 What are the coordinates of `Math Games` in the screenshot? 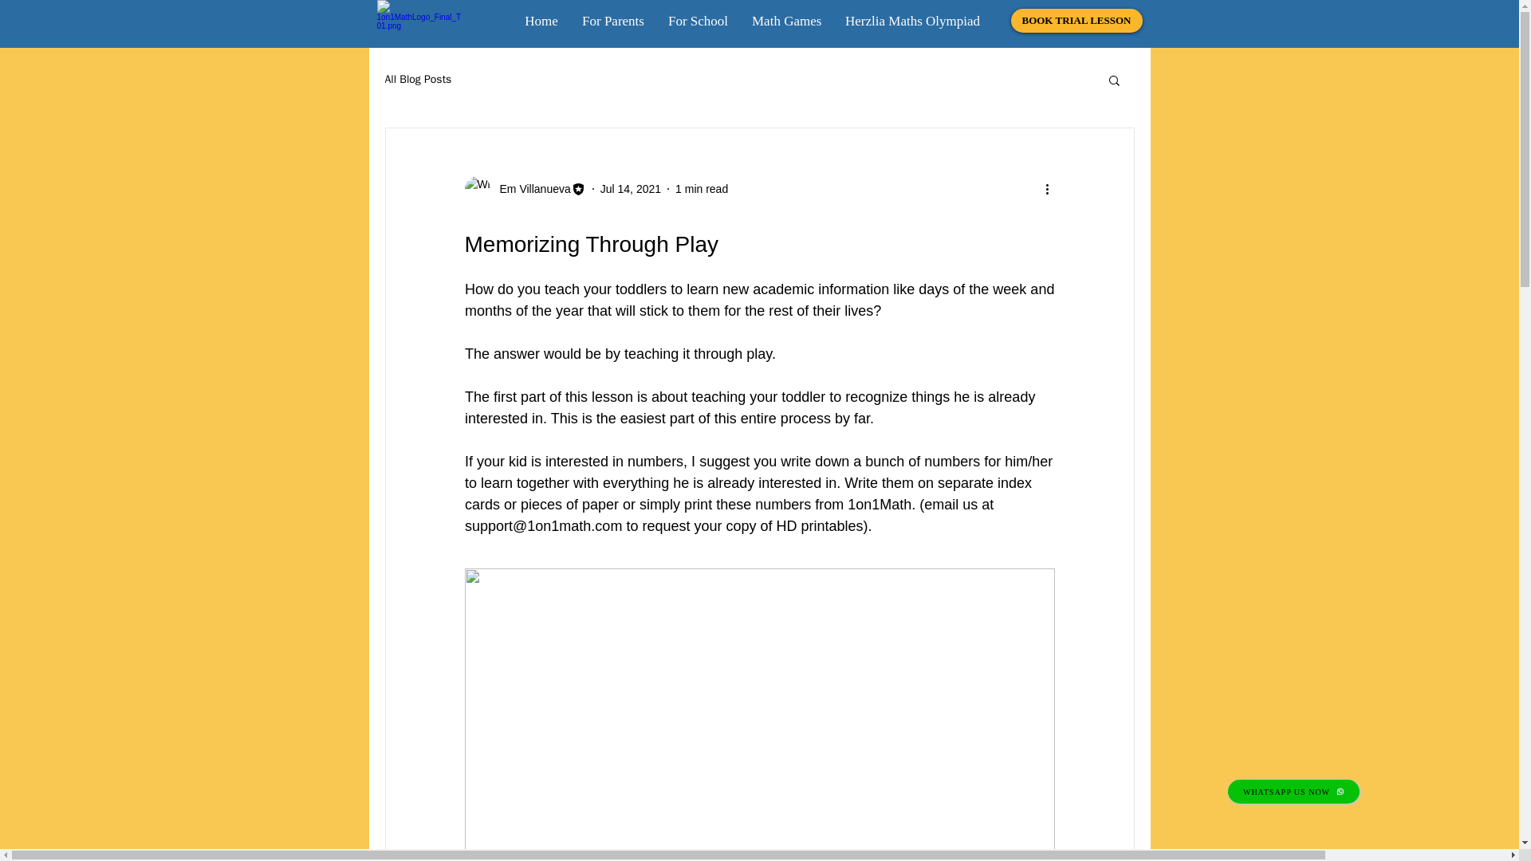 It's located at (786, 20).